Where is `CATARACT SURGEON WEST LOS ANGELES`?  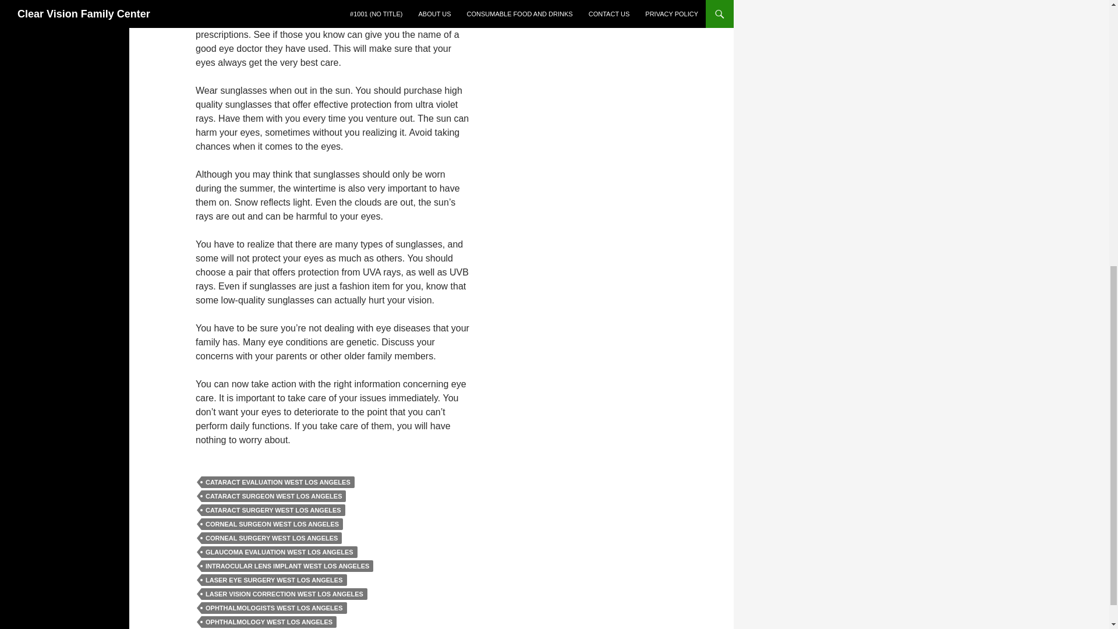 CATARACT SURGEON WEST LOS ANGELES is located at coordinates (273, 496).